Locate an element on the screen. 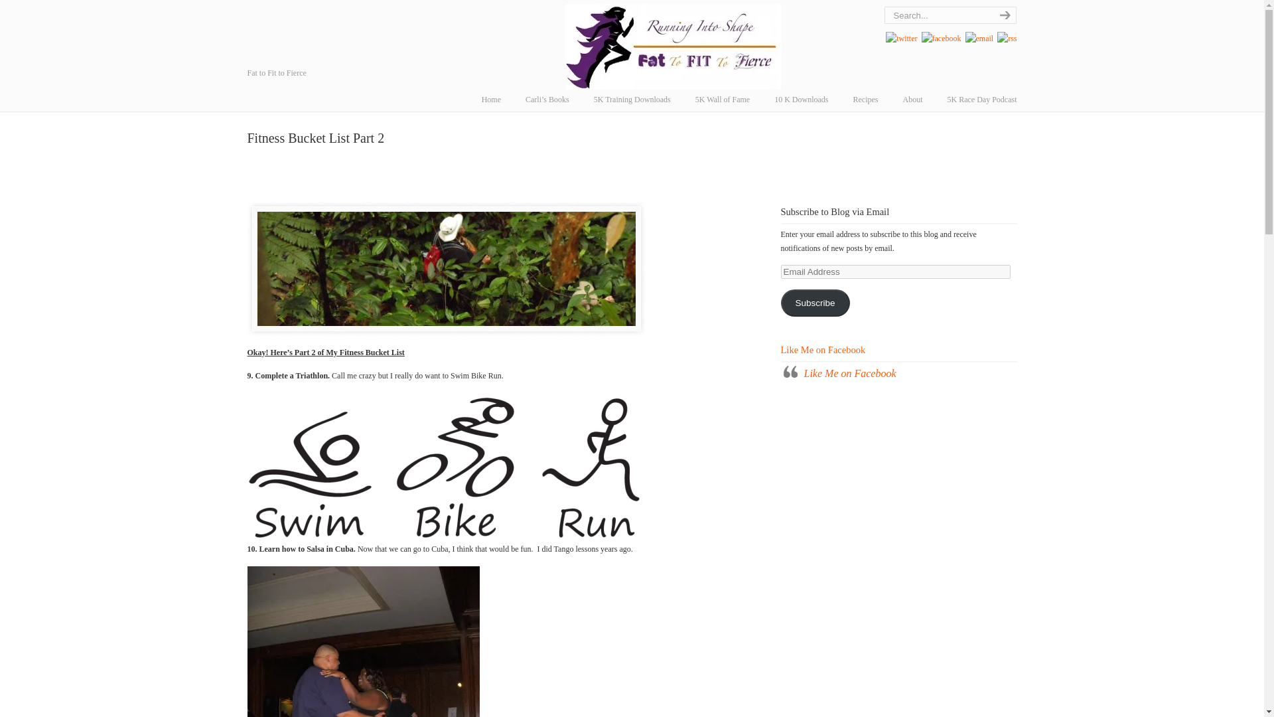  Search... is located at coordinates (937, 15).